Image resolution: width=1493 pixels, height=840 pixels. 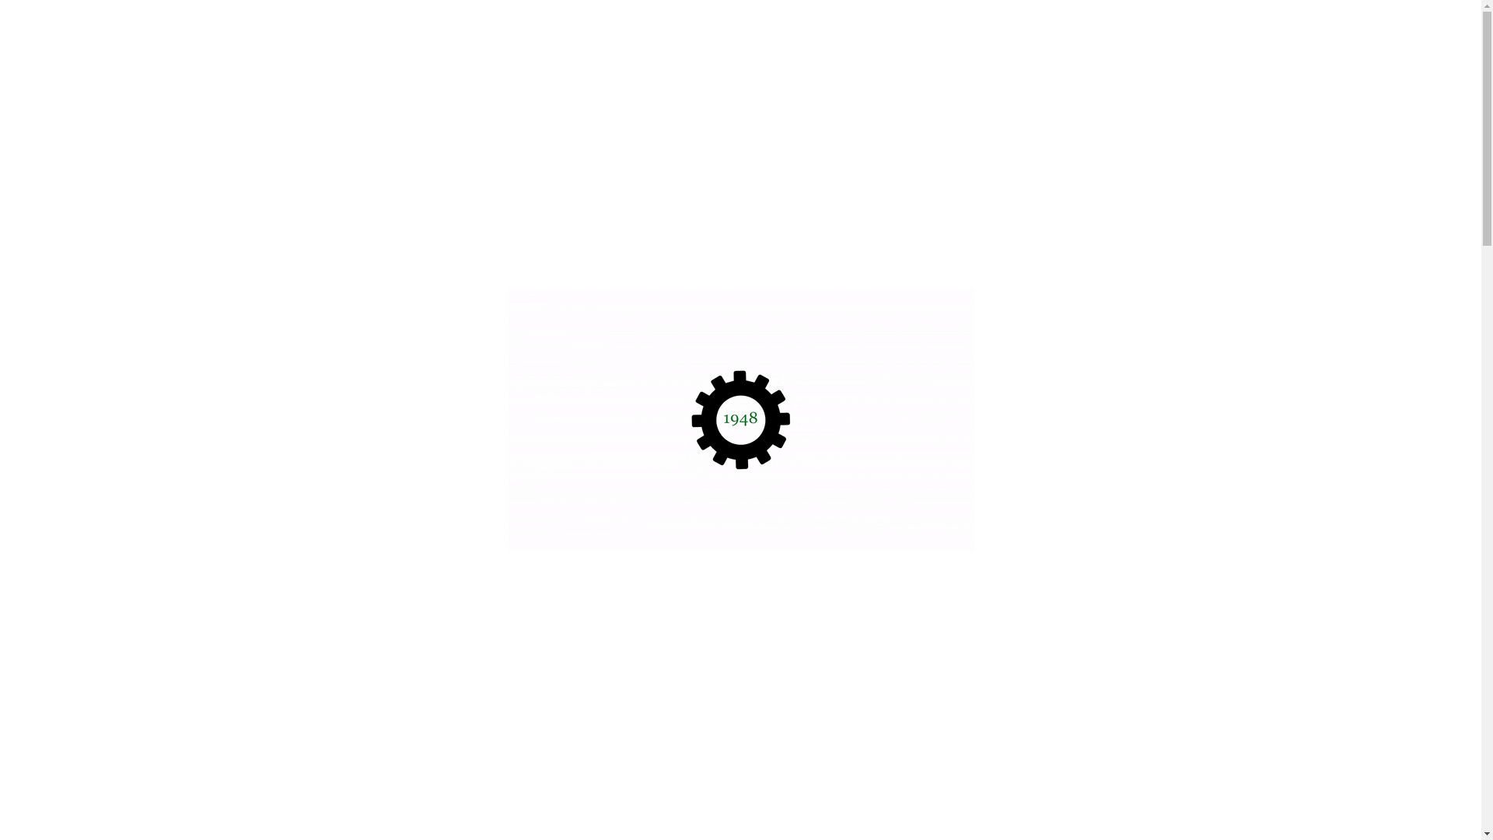 What do you see at coordinates (785, 33) in the screenshot?
I see `EVENTS` at bounding box center [785, 33].